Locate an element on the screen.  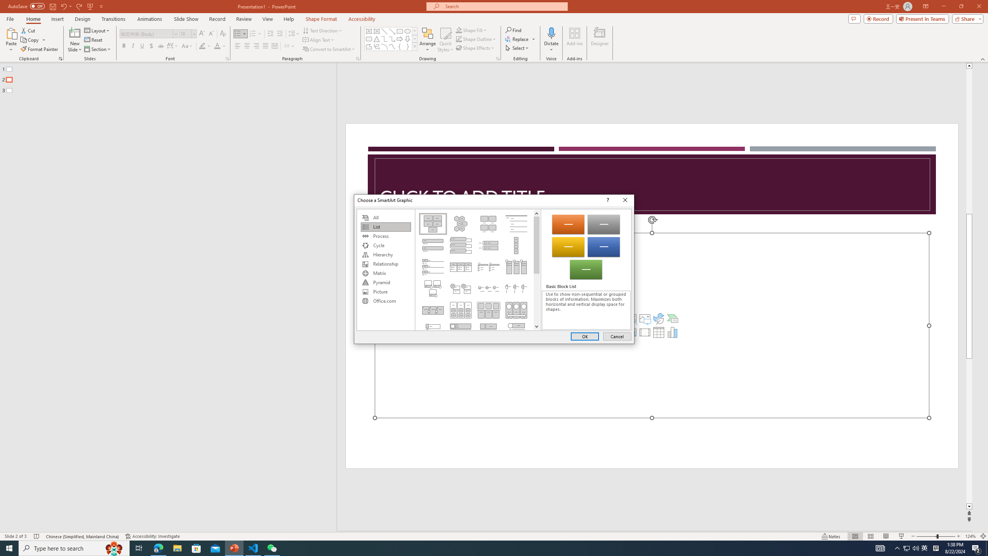
Left Brace is located at coordinates (400, 46).